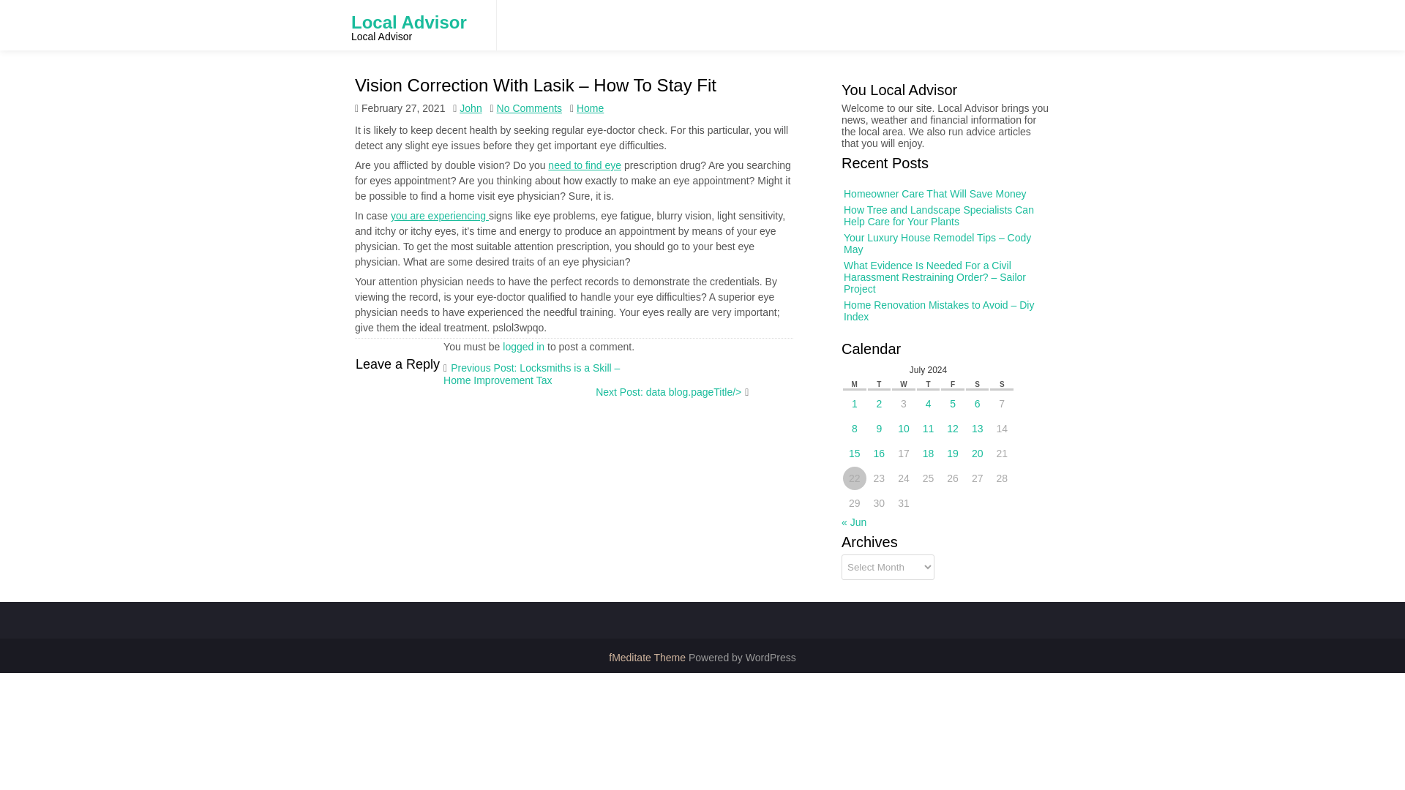 This screenshot has width=1405, height=790. I want to click on fMeditate Theme, so click(648, 658).